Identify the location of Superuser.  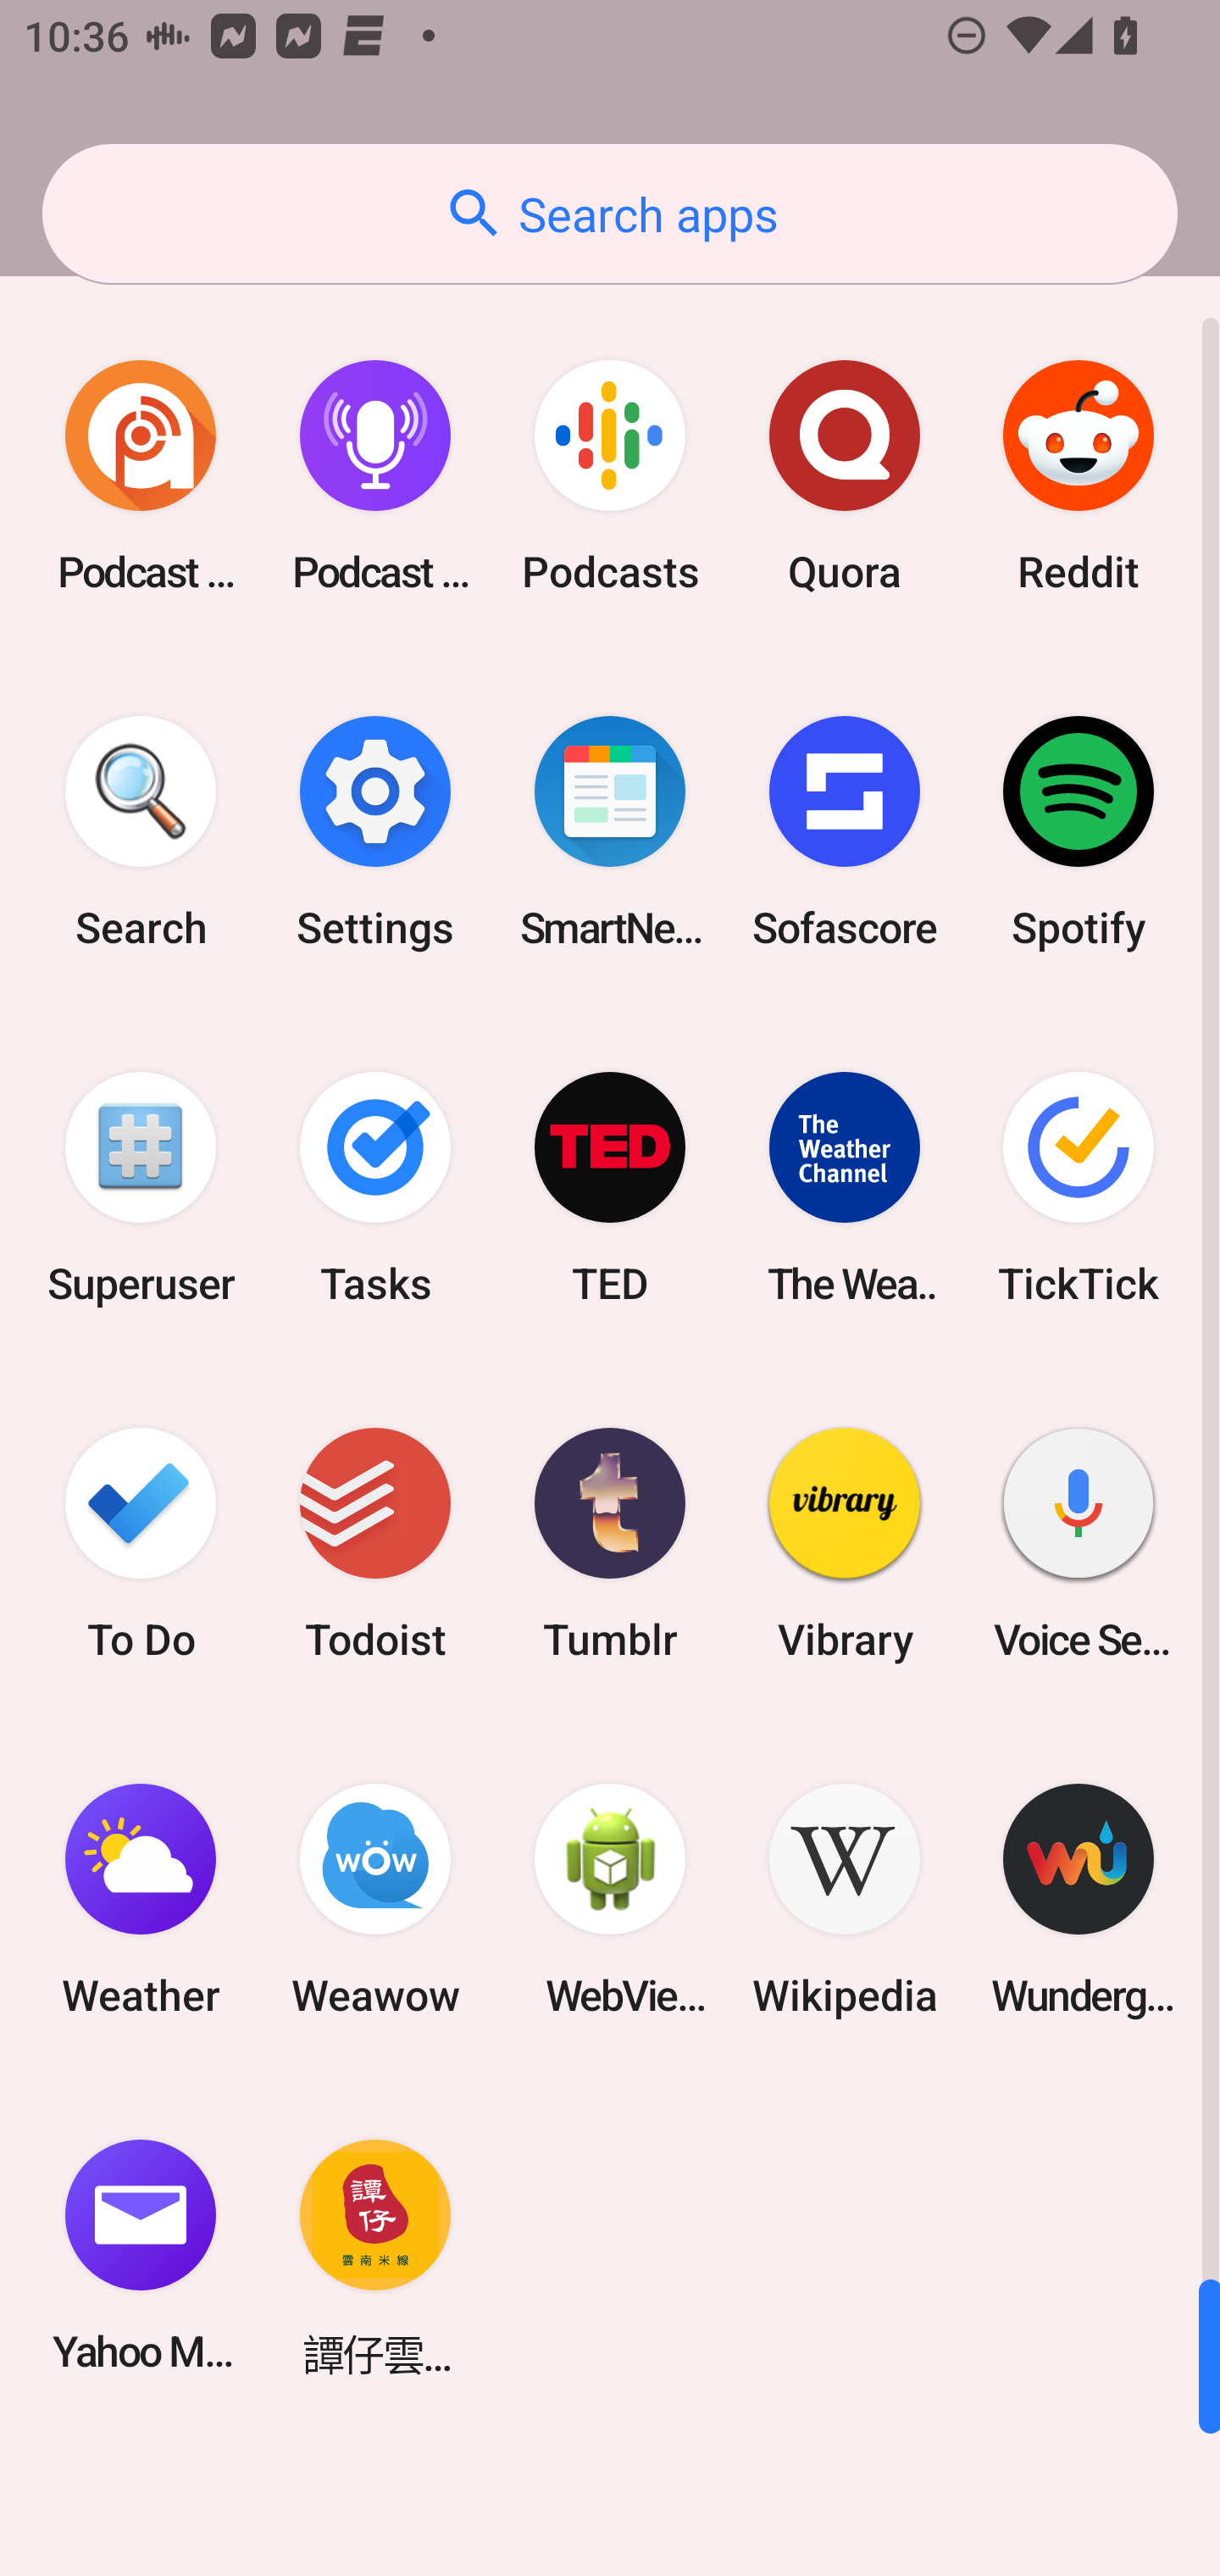
(141, 1187).